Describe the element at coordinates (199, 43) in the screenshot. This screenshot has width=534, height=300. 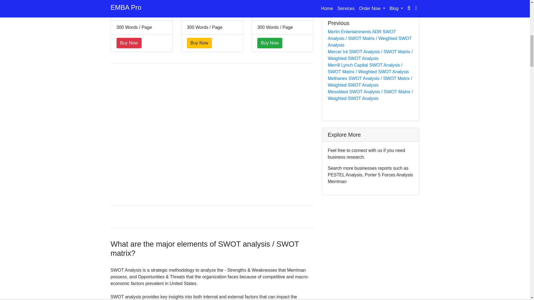
I see `Buy Now` at that location.